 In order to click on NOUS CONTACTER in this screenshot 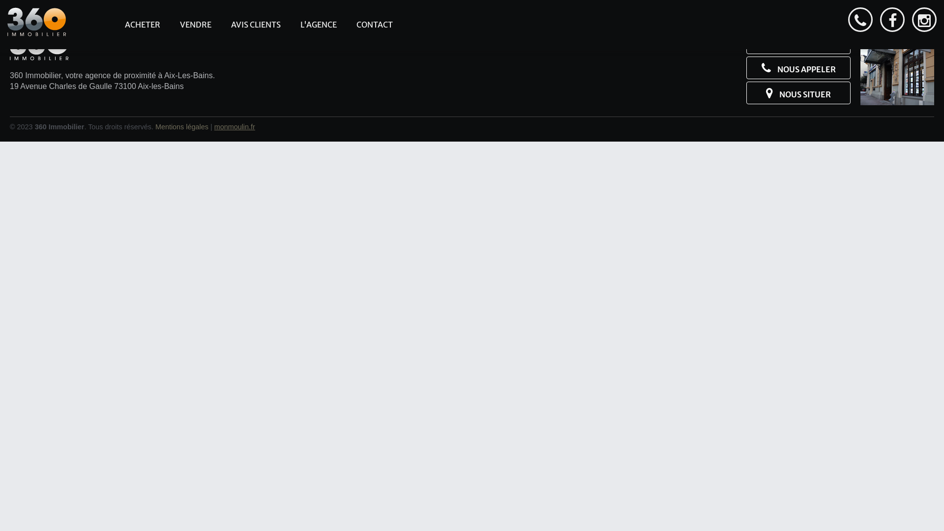, I will do `click(798, 43)`.